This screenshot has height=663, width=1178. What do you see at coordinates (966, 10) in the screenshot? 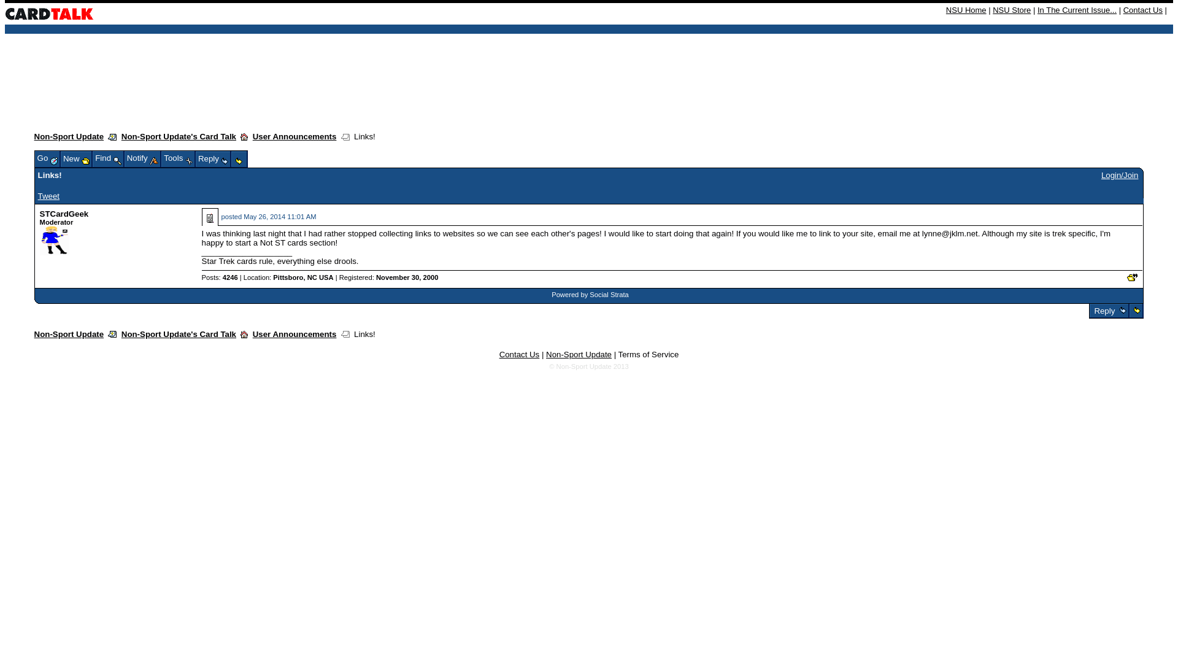
I see `NSU Home` at bounding box center [966, 10].